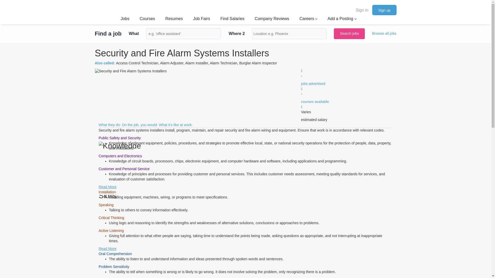 Image resolution: width=495 pixels, height=278 pixels. Describe the element at coordinates (384, 10) in the screenshot. I see `Sign up` at that location.